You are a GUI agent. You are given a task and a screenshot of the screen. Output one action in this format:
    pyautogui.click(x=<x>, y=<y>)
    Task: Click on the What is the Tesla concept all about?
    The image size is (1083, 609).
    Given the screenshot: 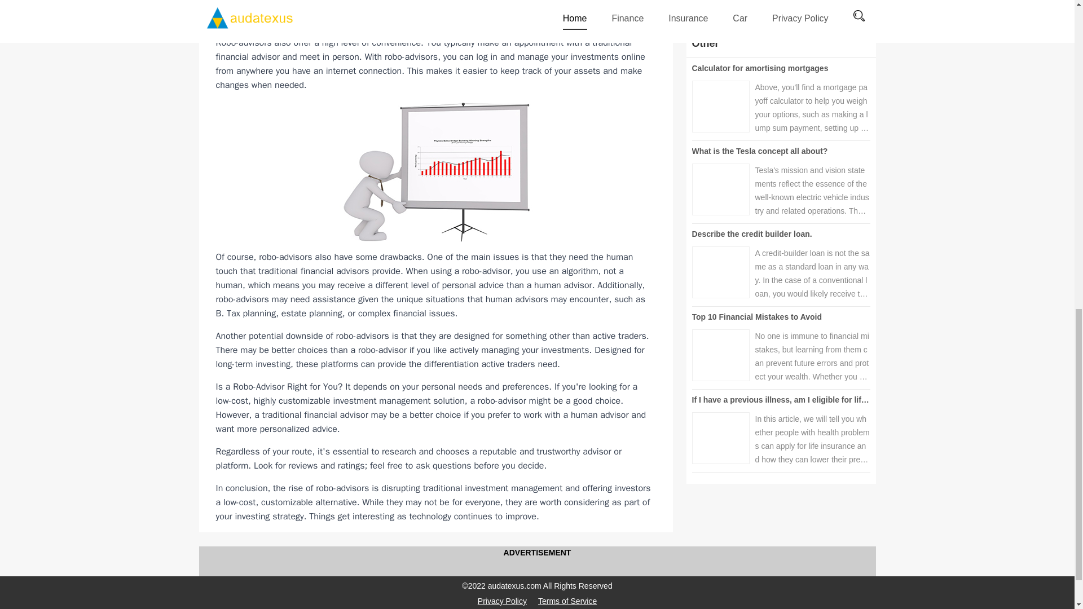 What is the action you would take?
    pyautogui.click(x=759, y=151)
    